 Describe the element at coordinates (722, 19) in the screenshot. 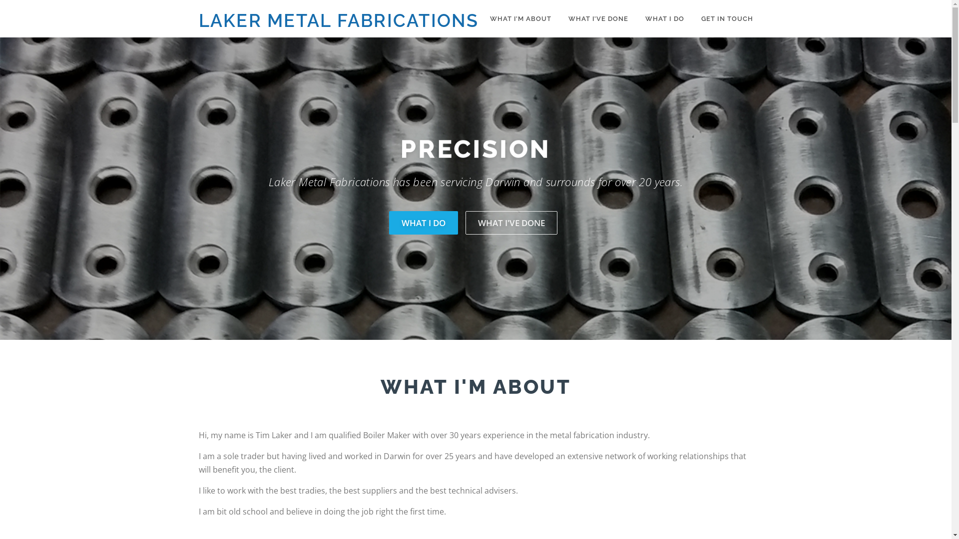

I see `GET IN TOUCH` at that location.